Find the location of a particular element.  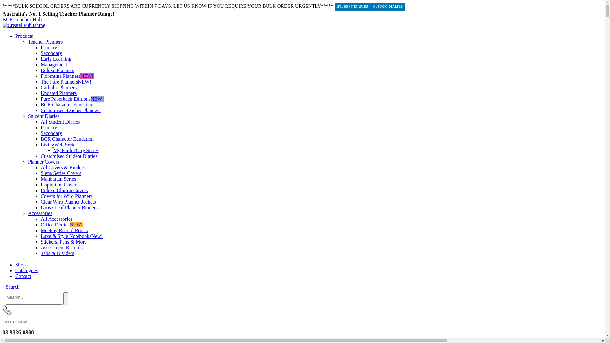

Catalogues is located at coordinates (27, 271).